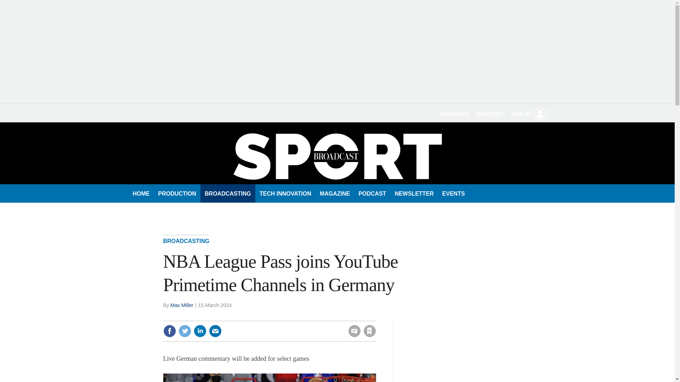  I want to click on SIGN IN, so click(529, 114).